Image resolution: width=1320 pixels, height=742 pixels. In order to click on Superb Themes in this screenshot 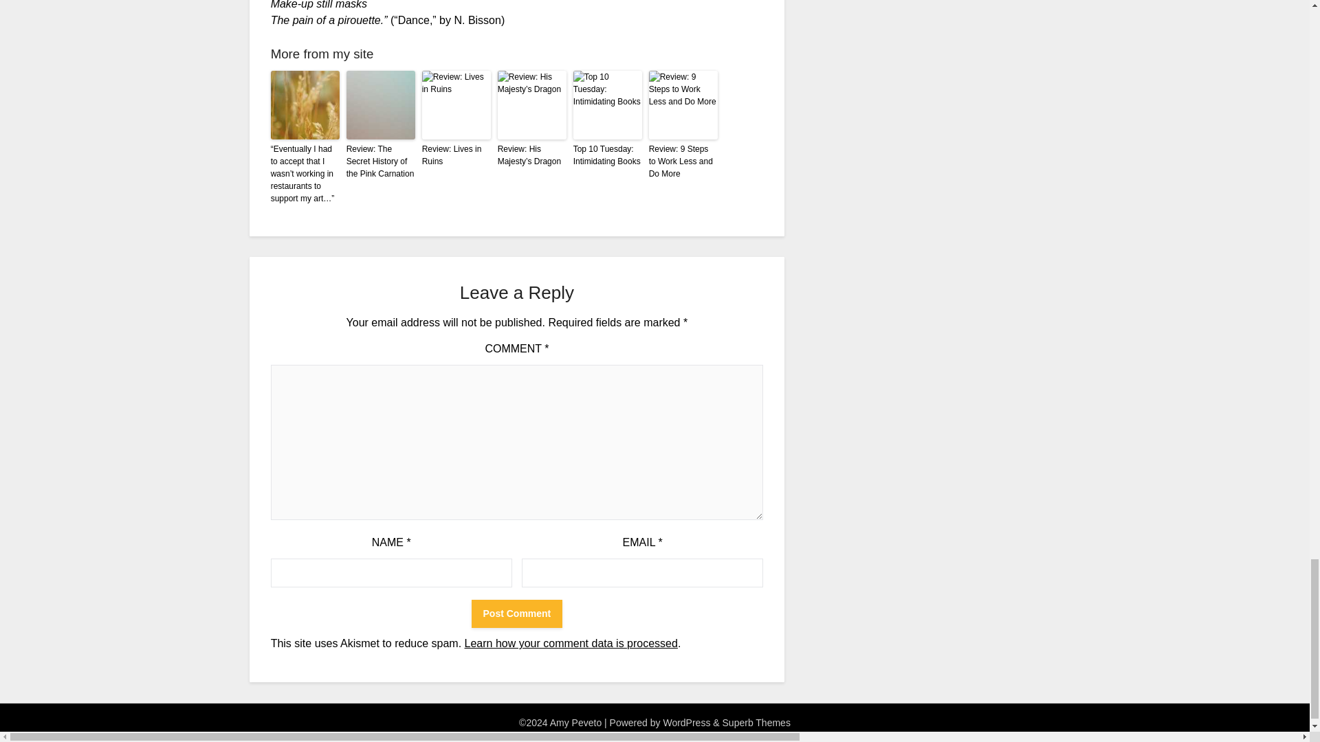, I will do `click(756, 723)`.